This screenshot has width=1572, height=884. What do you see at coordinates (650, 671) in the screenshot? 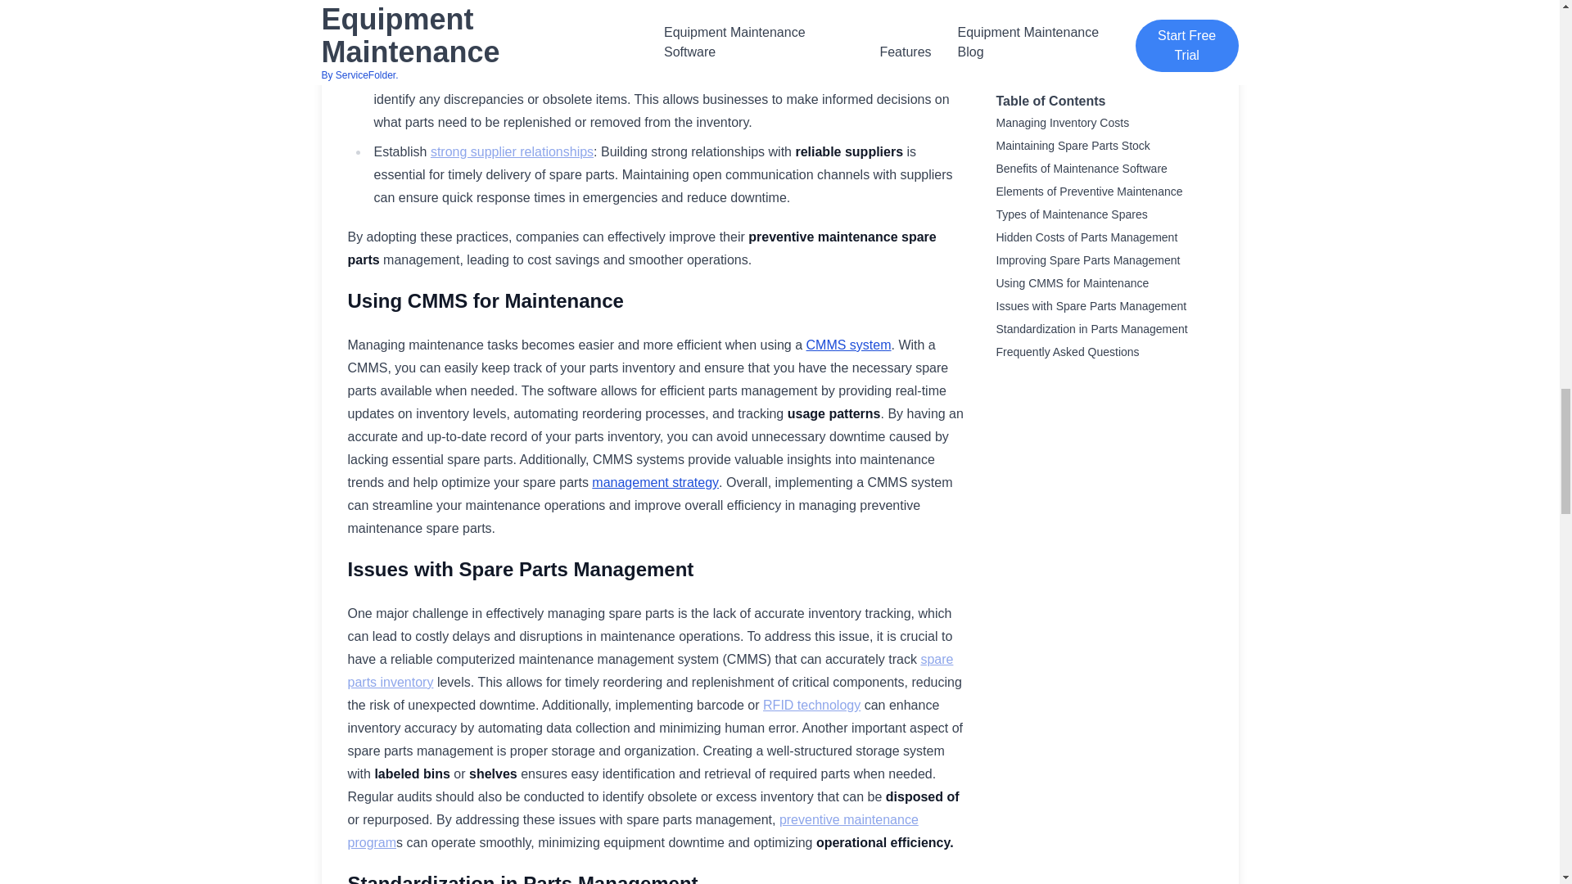
I see `spare parts inventory` at bounding box center [650, 671].